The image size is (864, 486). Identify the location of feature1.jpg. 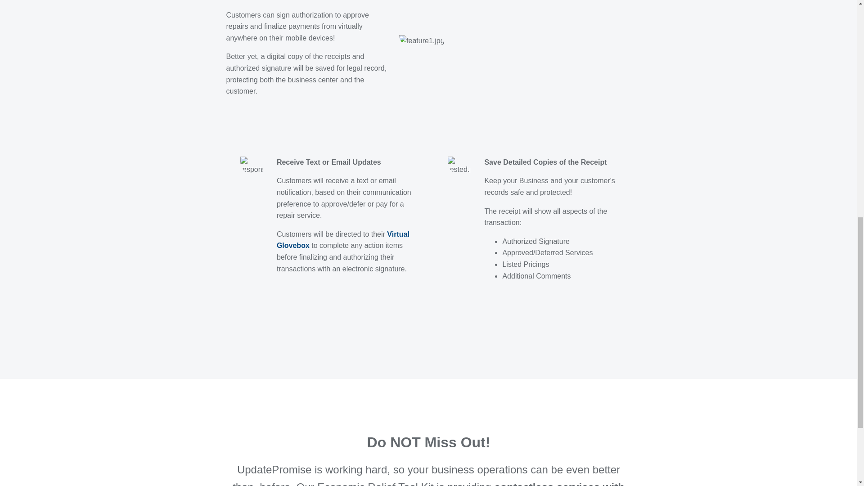
(422, 40).